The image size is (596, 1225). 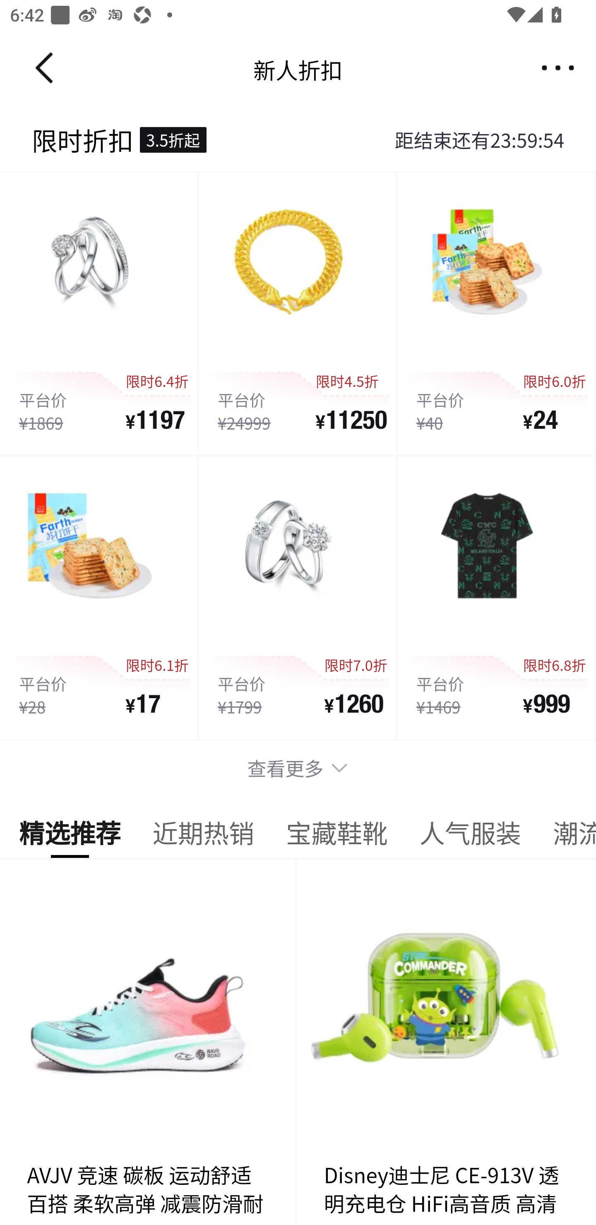 I want to click on 近期热销, so click(x=203, y=836).